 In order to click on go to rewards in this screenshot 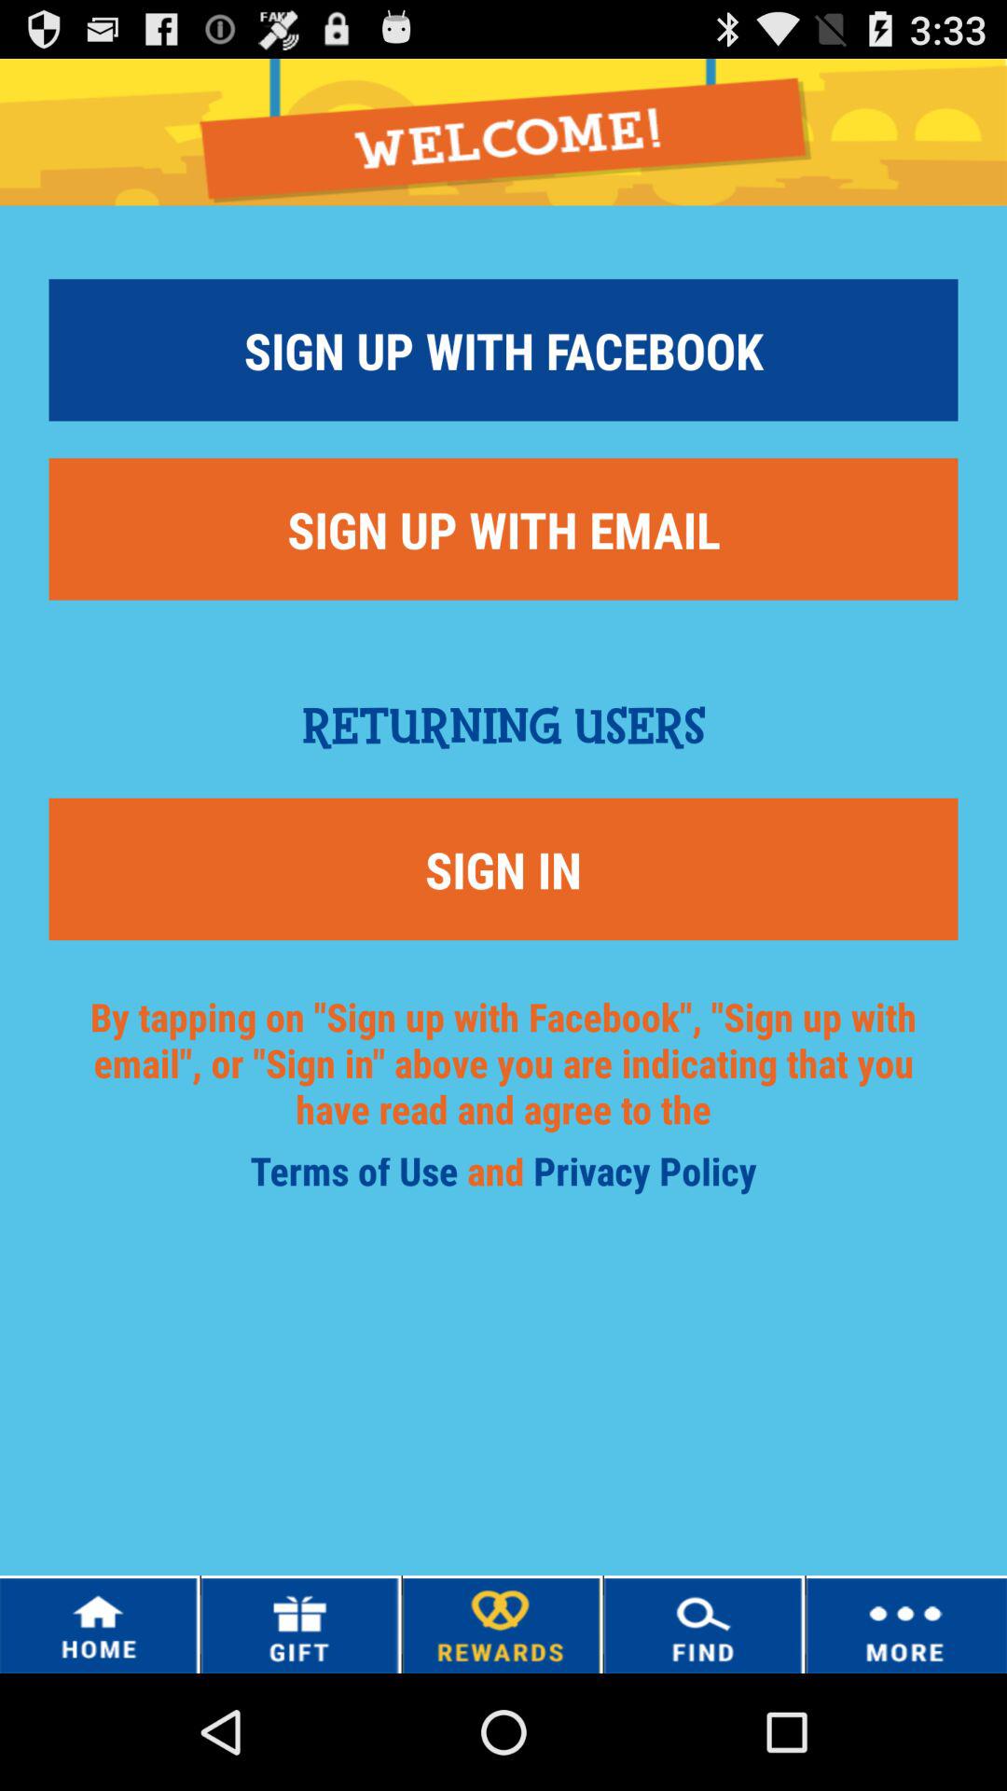, I will do `click(502, 1625)`.